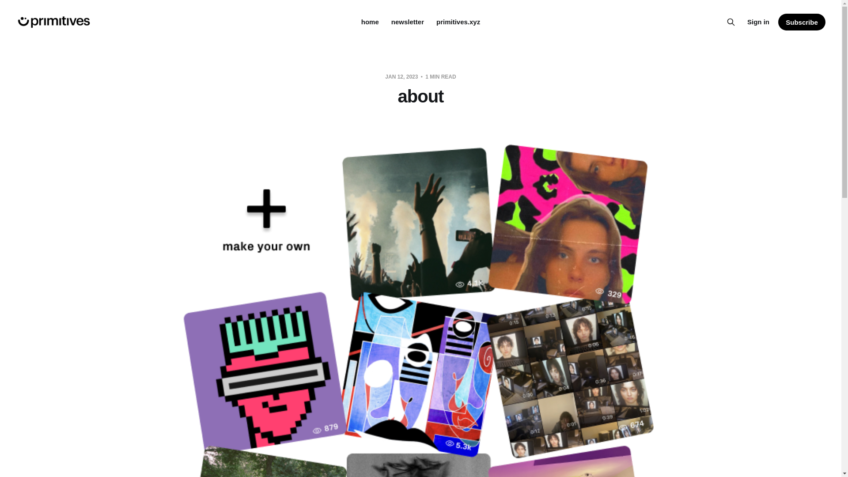  I want to click on Sign in, so click(758, 22).